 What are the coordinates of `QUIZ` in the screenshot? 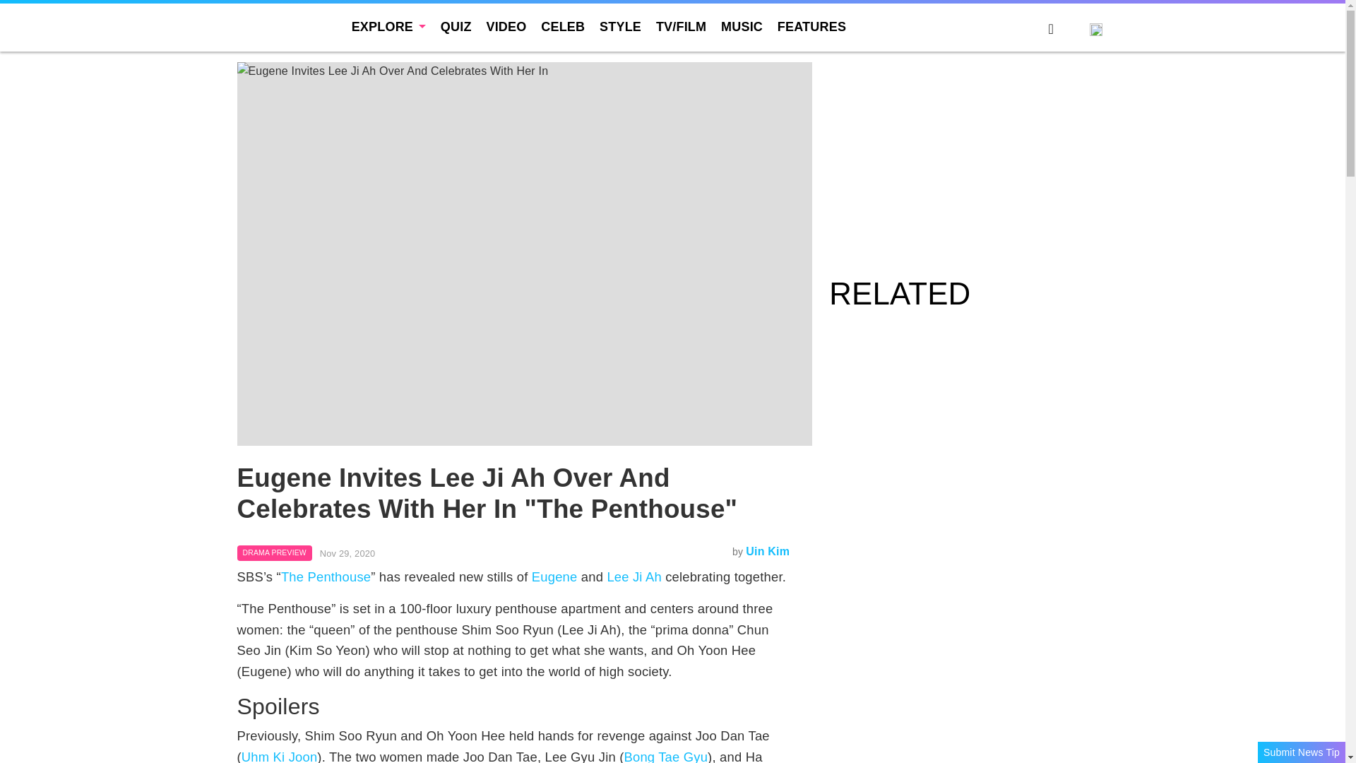 It's located at (456, 27).